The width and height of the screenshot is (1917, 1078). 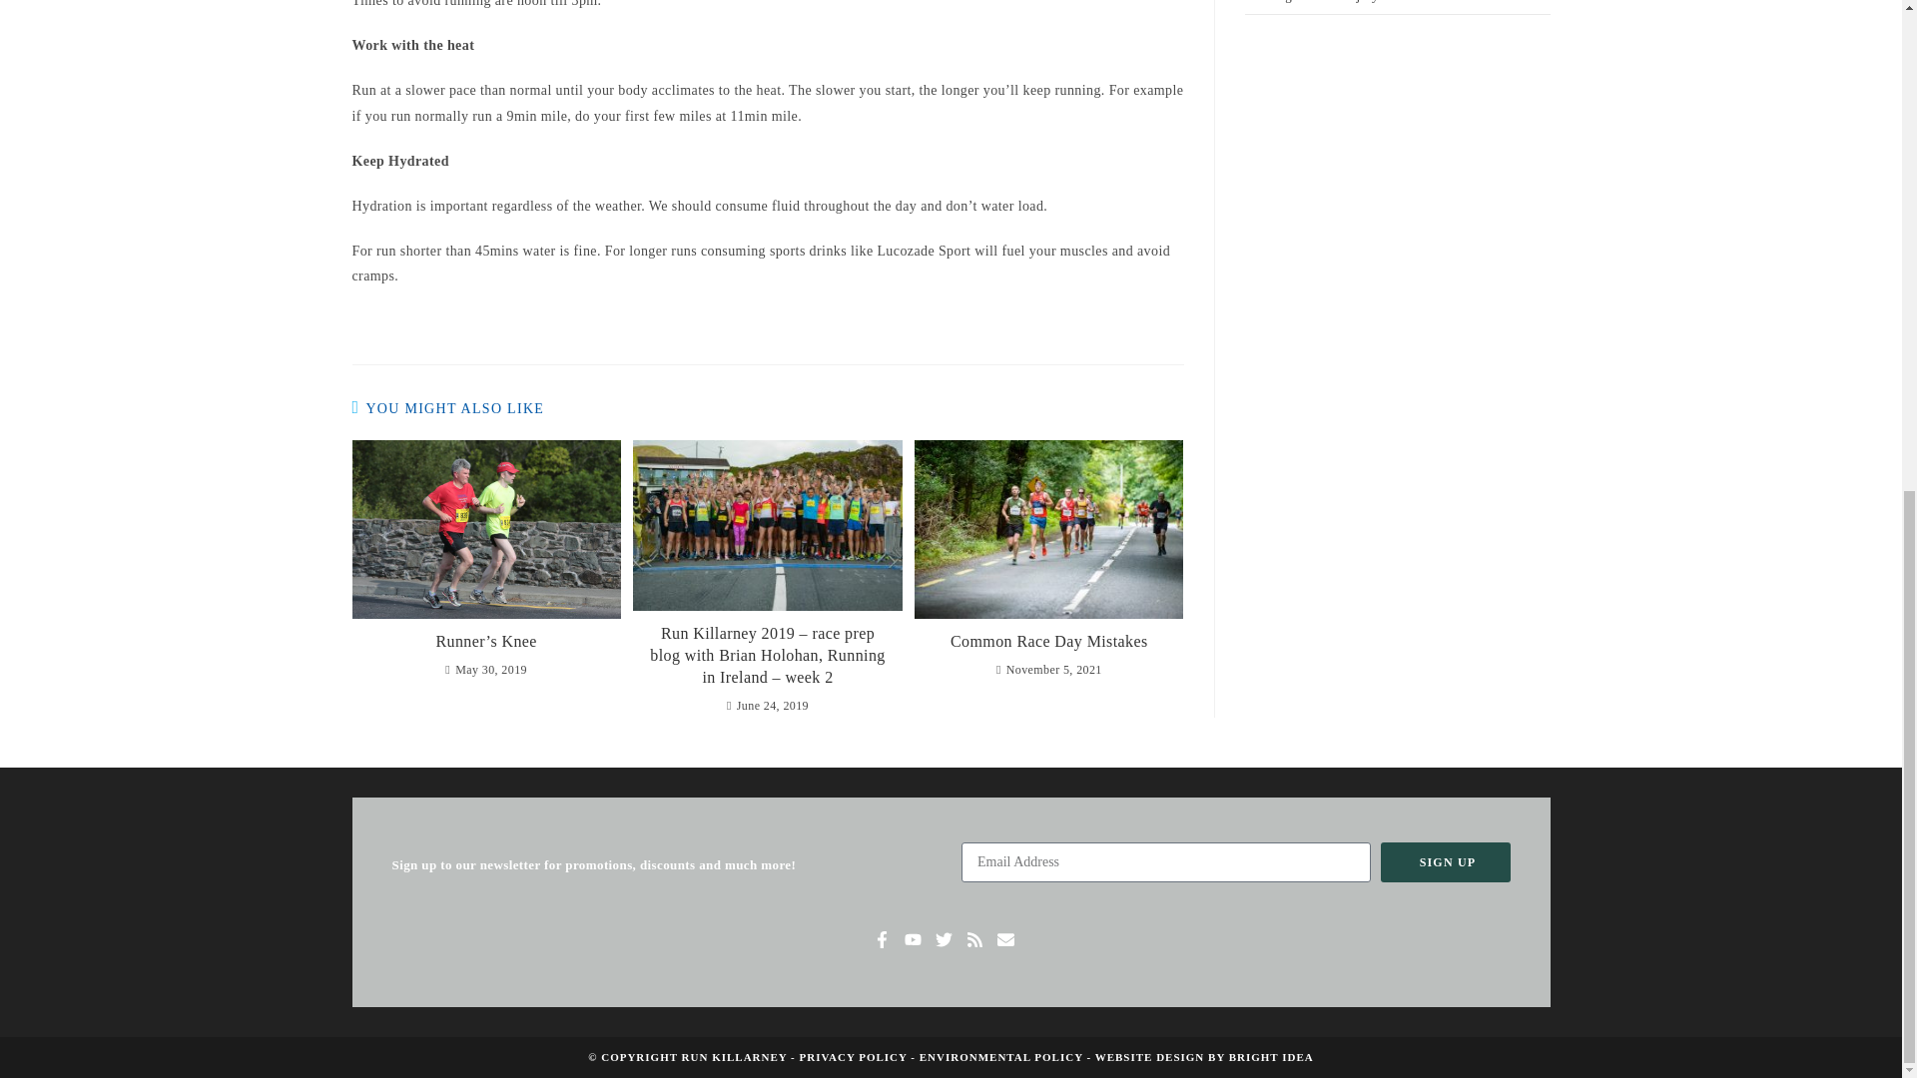 What do you see at coordinates (1048, 641) in the screenshot?
I see `Common Race Day Mistakes` at bounding box center [1048, 641].